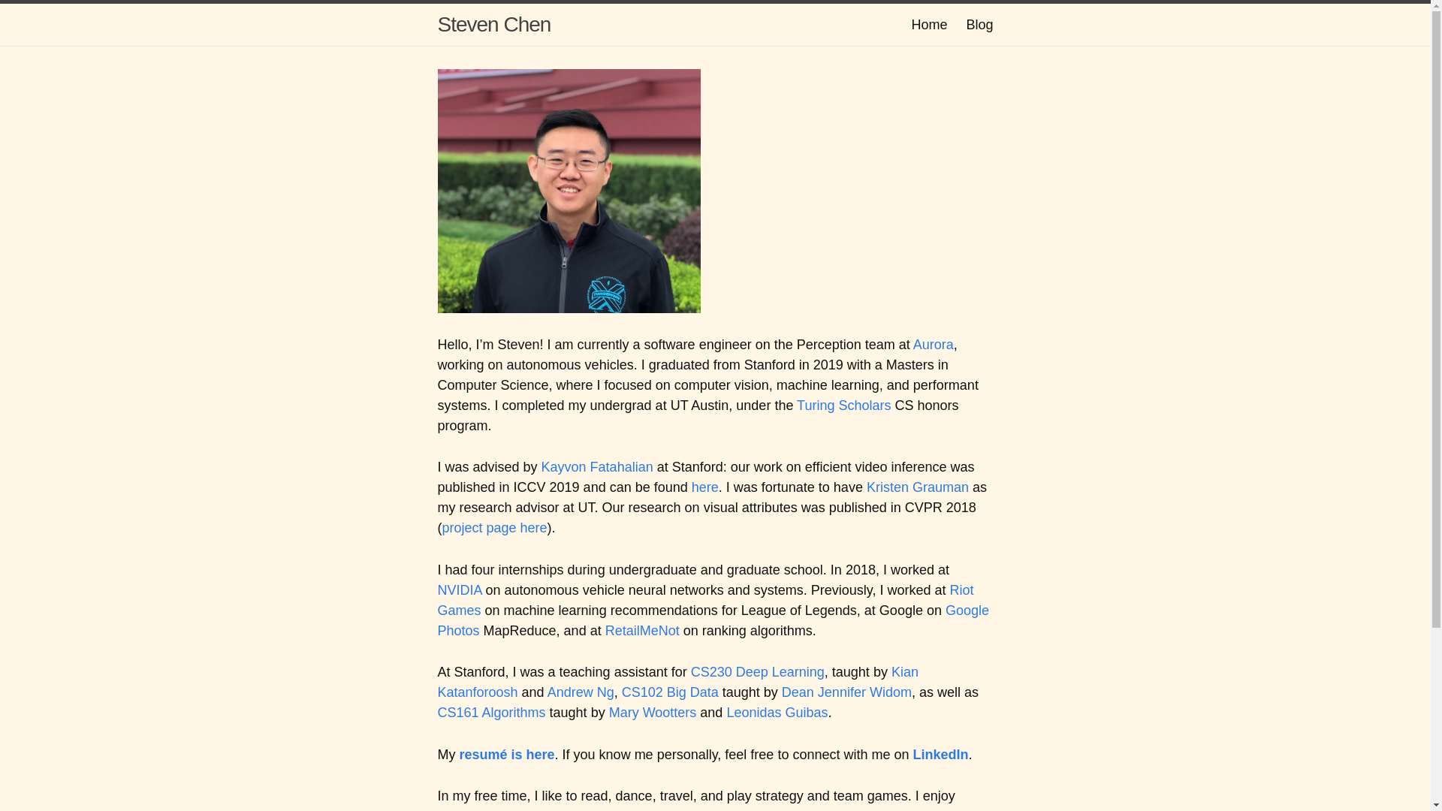 The image size is (1442, 811). What do you see at coordinates (713, 620) in the screenshot?
I see `Google Photos` at bounding box center [713, 620].